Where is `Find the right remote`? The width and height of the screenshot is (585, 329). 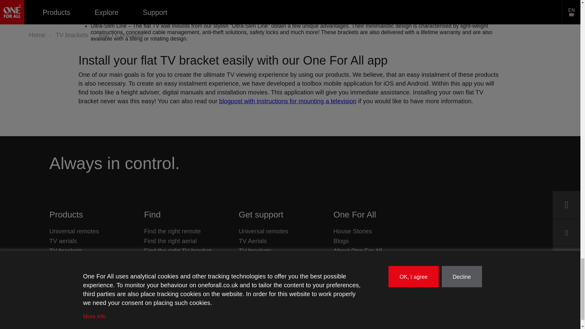
Find the right remote is located at coordinates (172, 231).